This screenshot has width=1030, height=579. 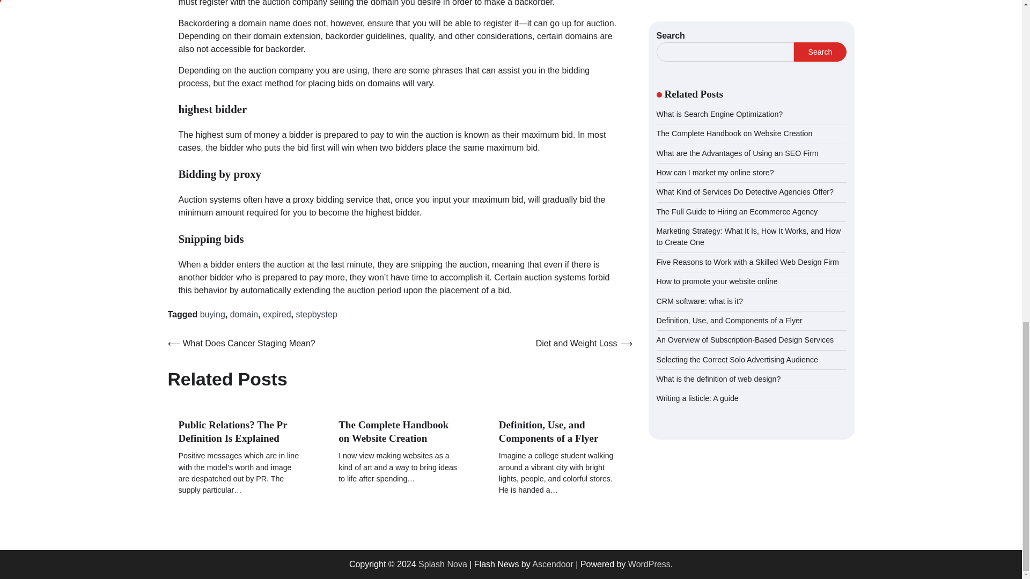 I want to click on expired, so click(x=276, y=314).